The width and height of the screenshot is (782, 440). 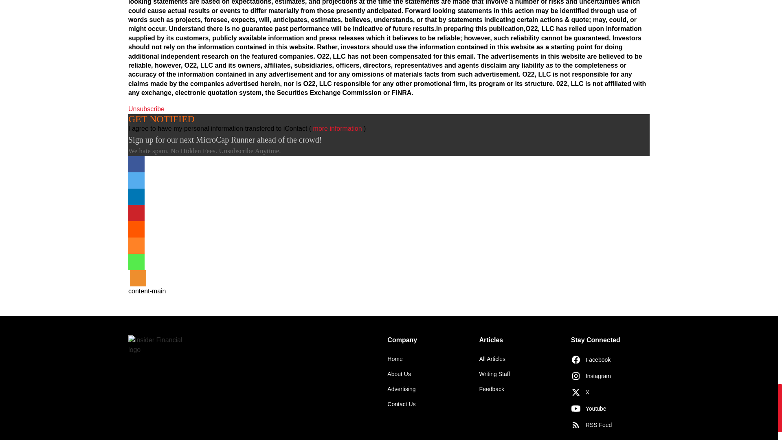 What do you see at coordinates (146, 109) in the screenshot?
I see `Unsubscribe` at bounding box center [146, 109].